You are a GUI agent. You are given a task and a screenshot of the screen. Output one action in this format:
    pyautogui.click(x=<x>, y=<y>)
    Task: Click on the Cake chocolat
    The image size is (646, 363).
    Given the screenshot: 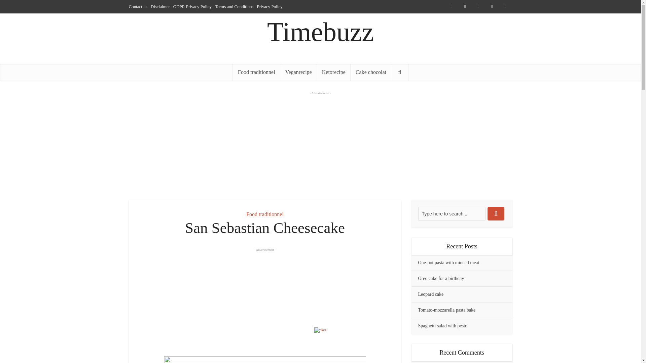 What is the action you would take?
    pyautogui.click(x=371, y=72)
    